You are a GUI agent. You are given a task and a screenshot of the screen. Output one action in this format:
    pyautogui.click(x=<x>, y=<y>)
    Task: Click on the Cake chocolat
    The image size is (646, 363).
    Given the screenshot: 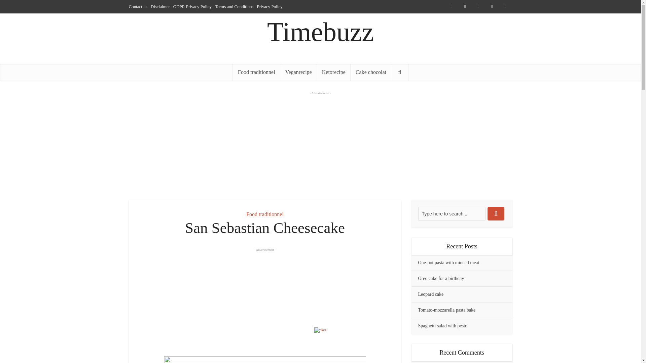 What is the action you would take?
    pyautogui.click(x=371, y=72)
    